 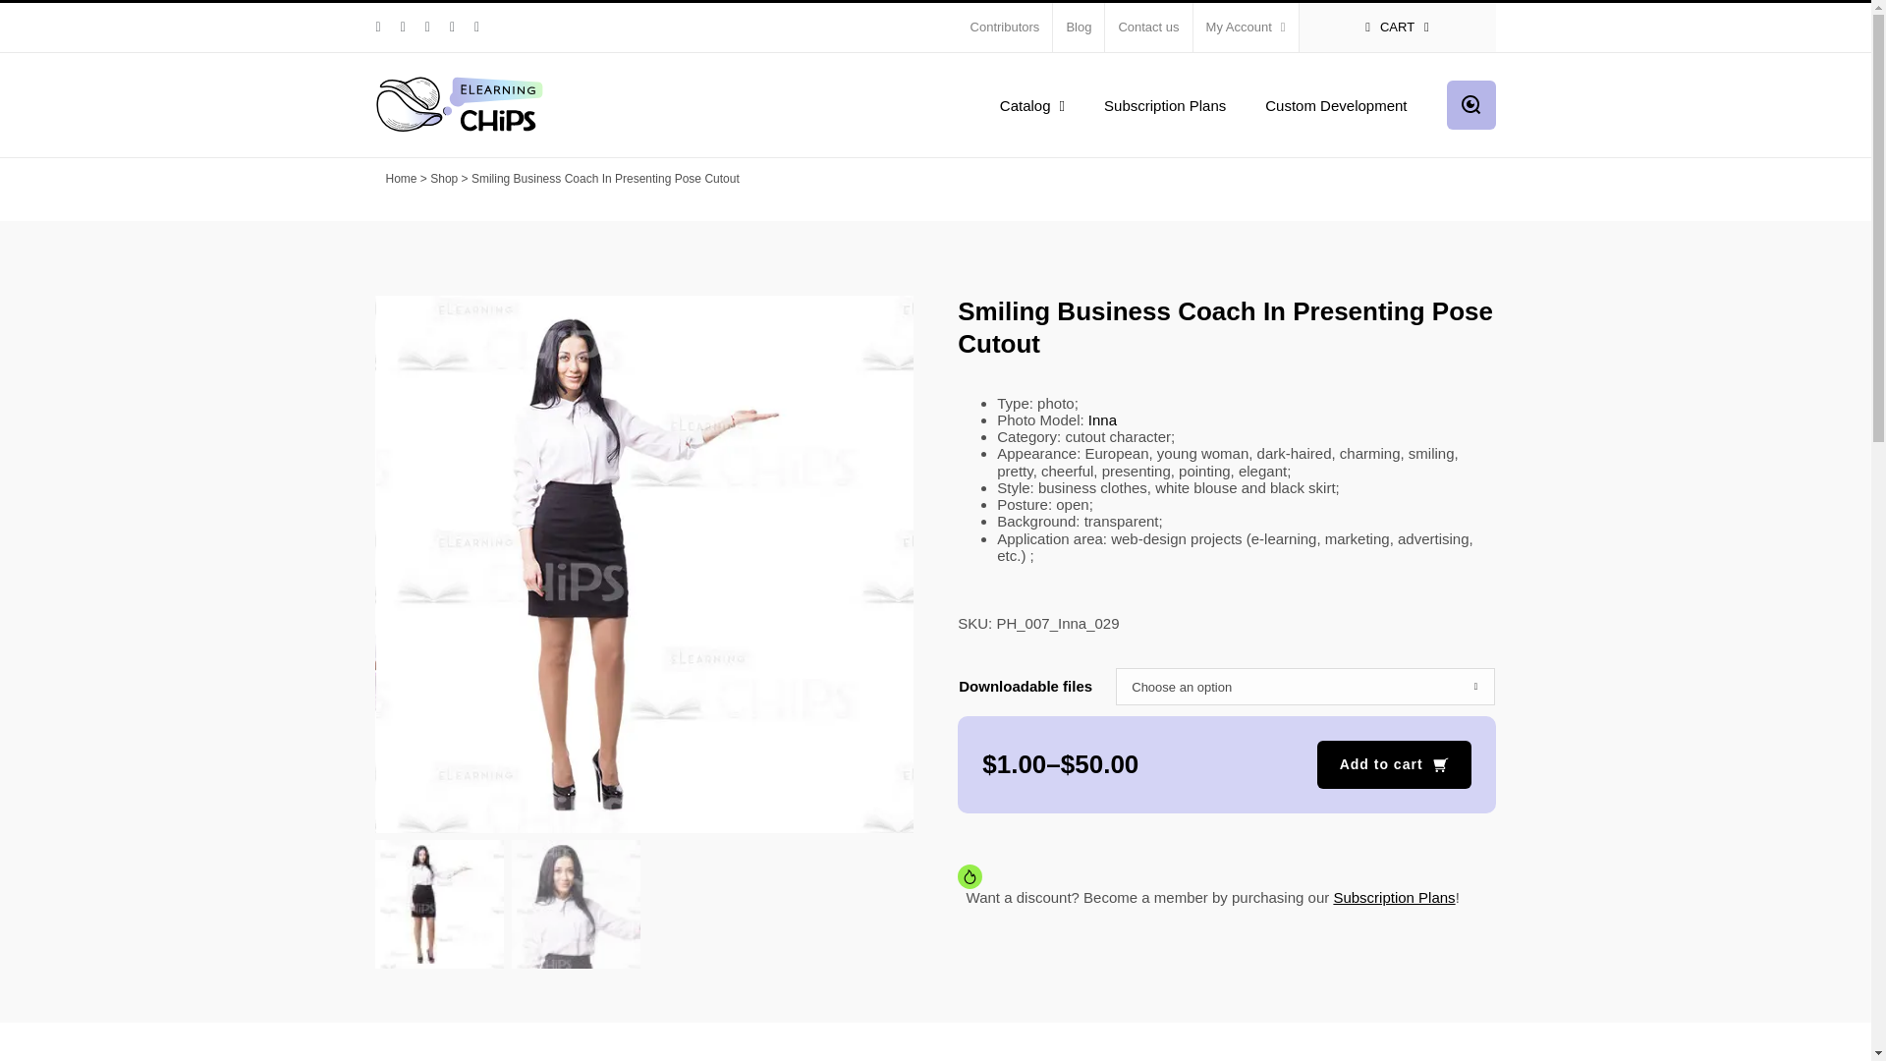 What do you see at coordinates (1246, 28) in the screenshot?
I see `My Account` at bounding box center [1246, 28].